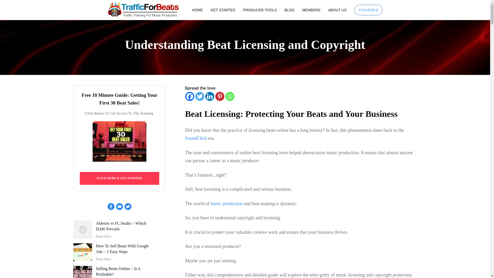  Describe the element at coordinates (368, 10) in the screenshot. I see `COURSES` at that location.